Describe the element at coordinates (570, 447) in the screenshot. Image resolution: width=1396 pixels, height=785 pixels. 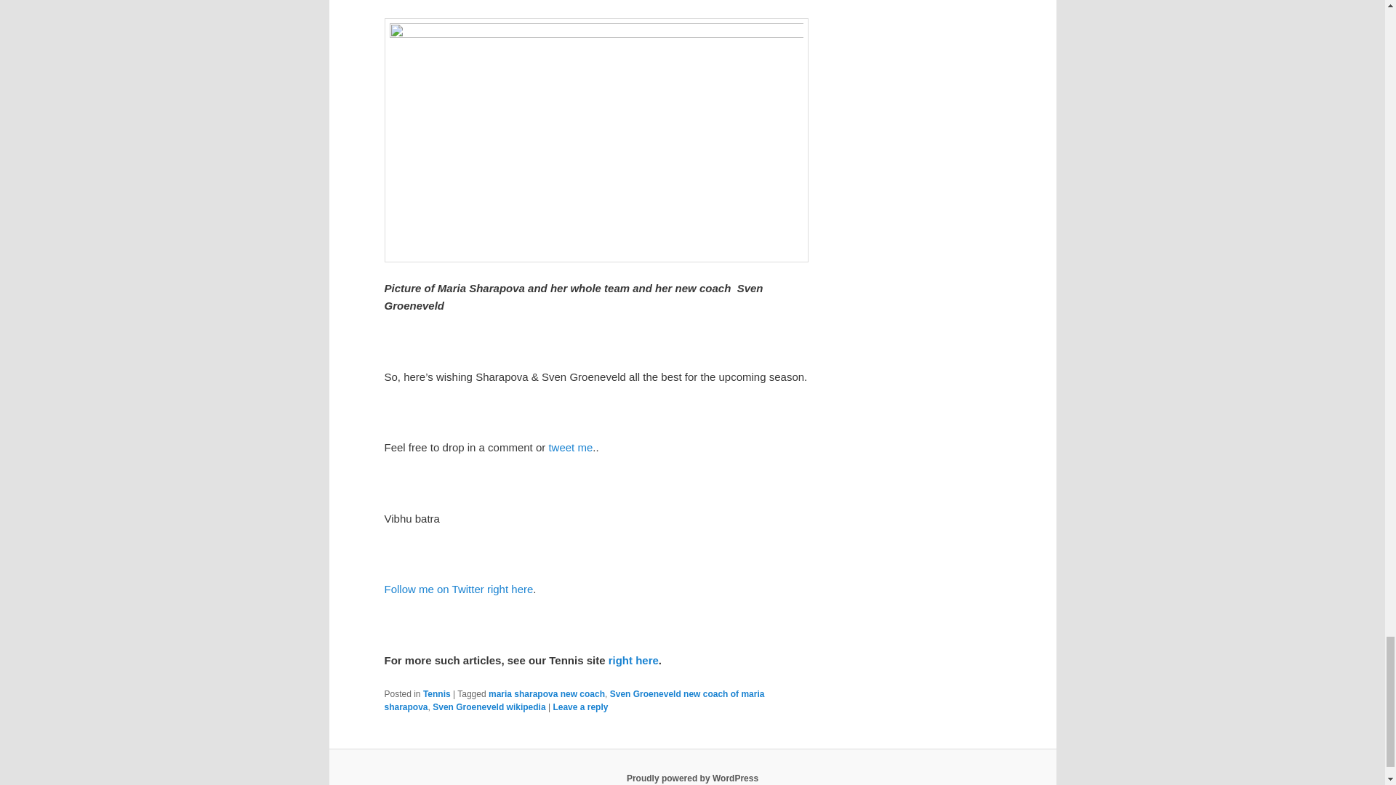
I see `twitter vibhu` at that location.